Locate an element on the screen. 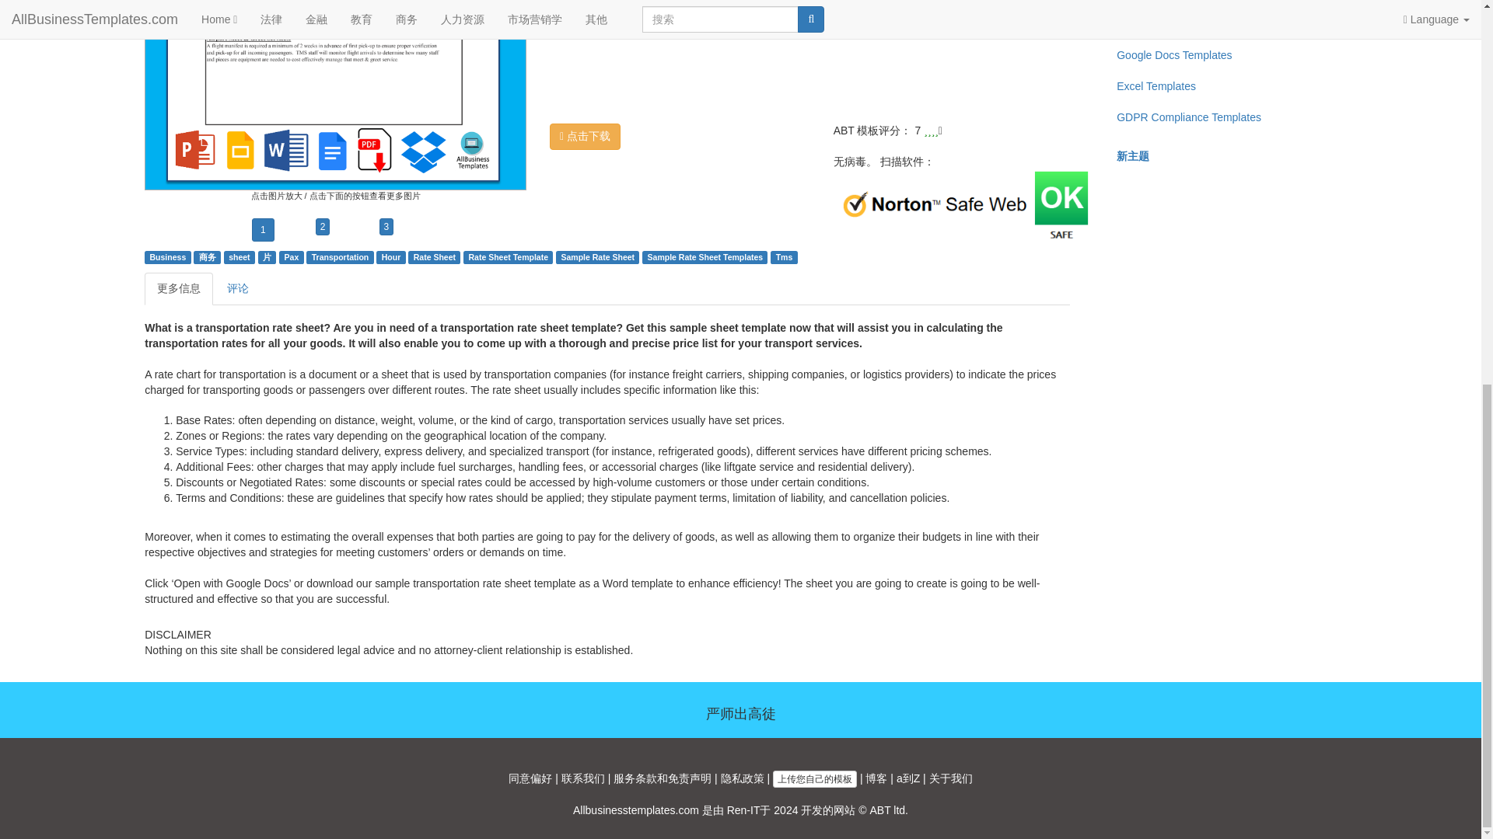 Image resolution: width=1493 pixels, height=839 pixels. Pax is located at coordinates (292, 256).